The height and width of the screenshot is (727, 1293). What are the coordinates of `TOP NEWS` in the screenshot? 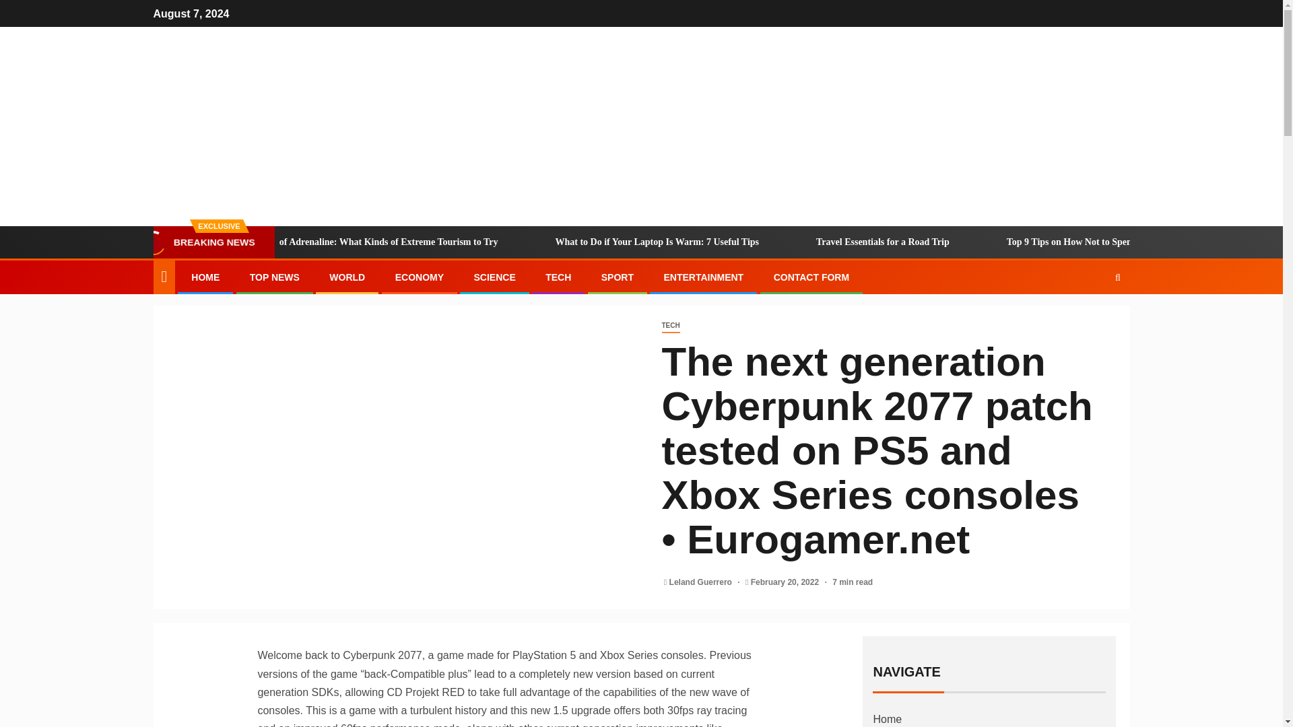 It's located at (275, 277).